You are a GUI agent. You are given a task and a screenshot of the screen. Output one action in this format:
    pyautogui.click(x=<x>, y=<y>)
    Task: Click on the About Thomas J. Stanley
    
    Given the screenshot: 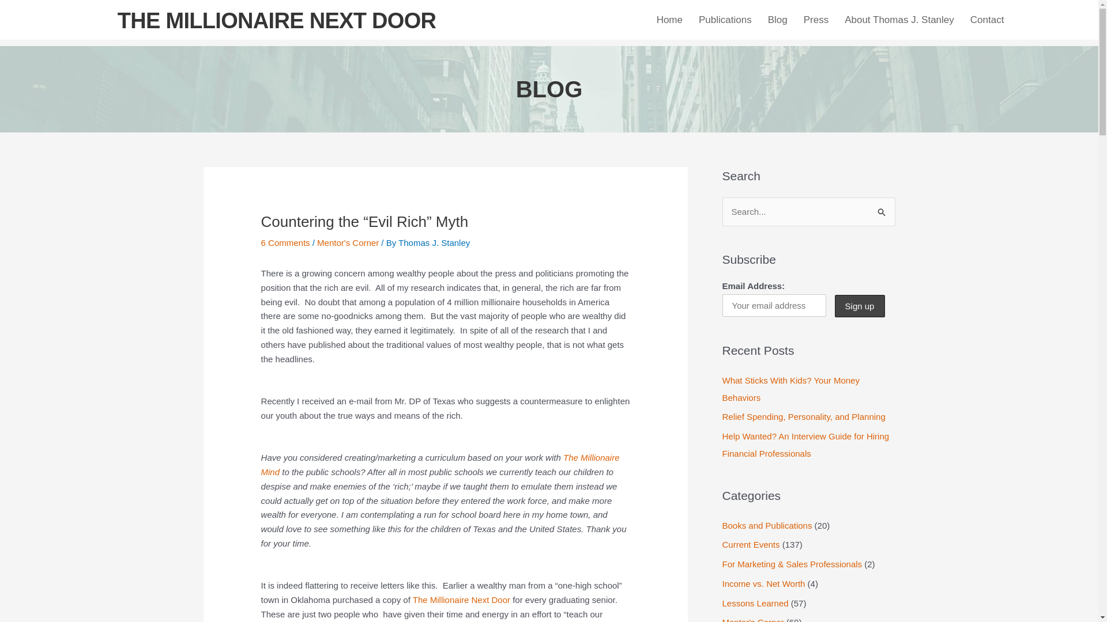 What is the action you would take?
    pyautogui.click(x=899, y=20)
    